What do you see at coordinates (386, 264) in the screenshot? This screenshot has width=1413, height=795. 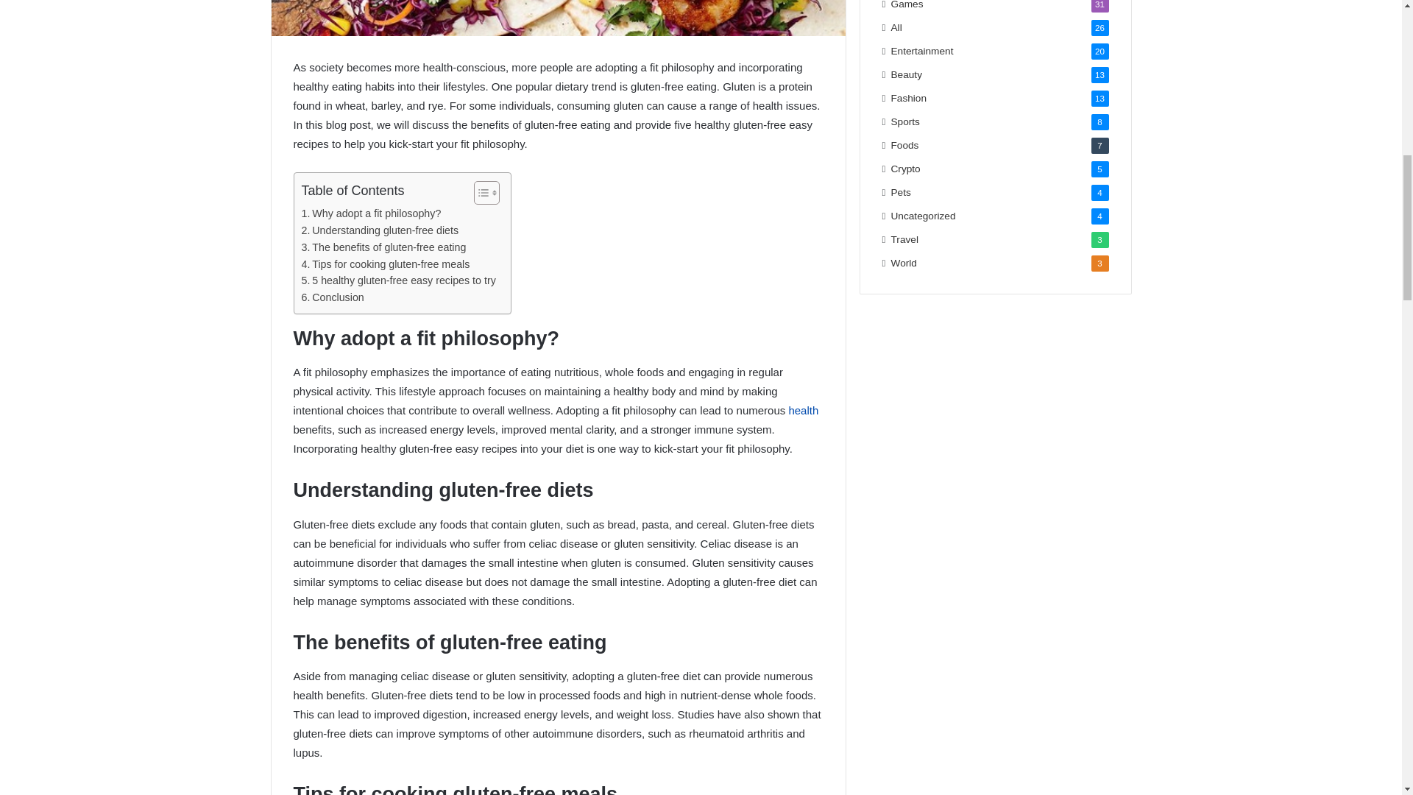 I see `Tips for cooking gluten-free meals` at bounding box center [386, 264].